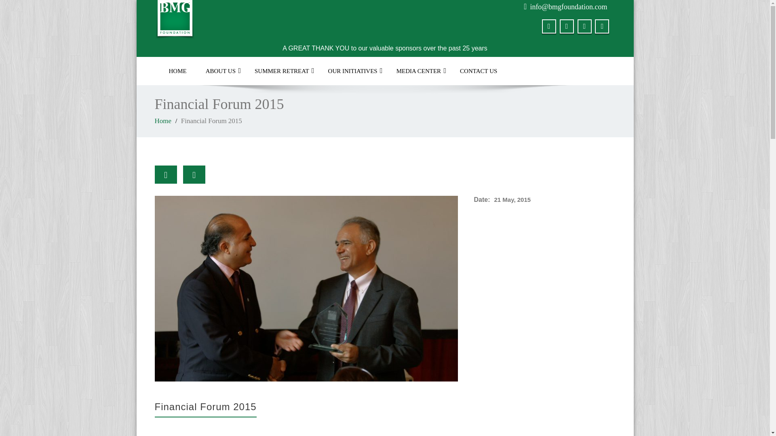  I want to click on HOME, so click(177, 71).